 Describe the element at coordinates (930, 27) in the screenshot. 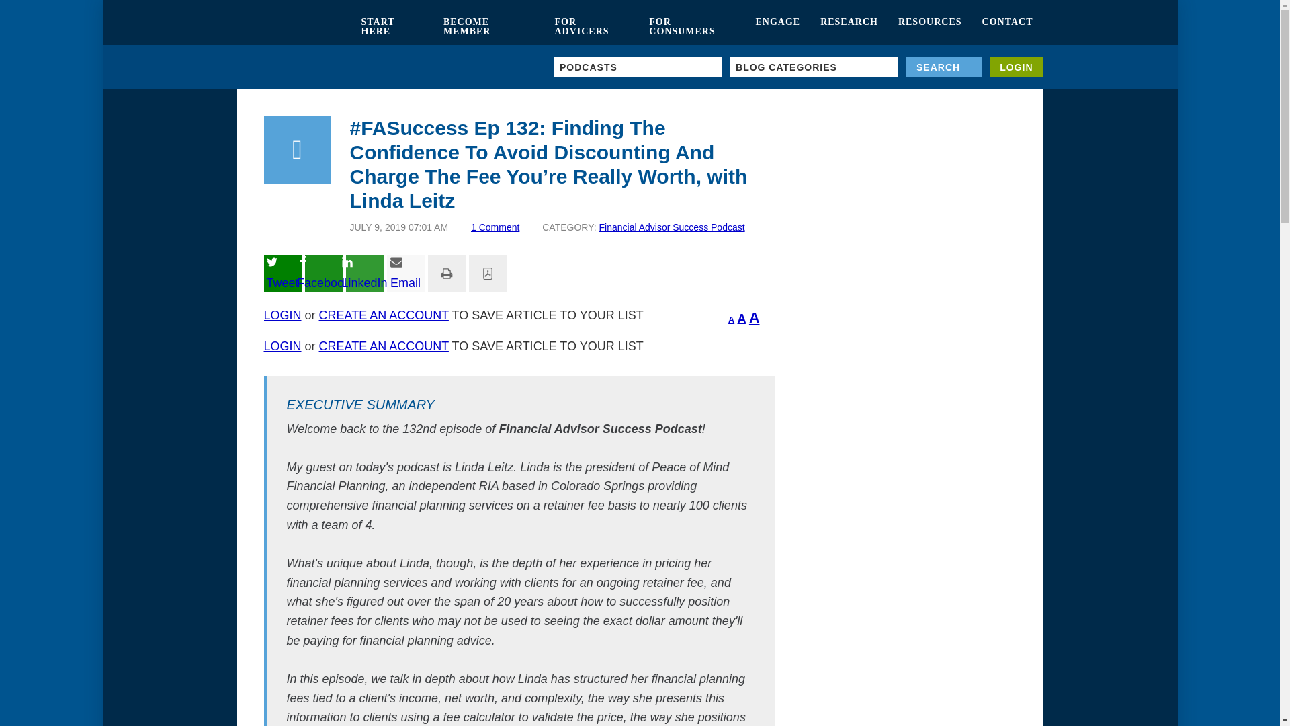

I see `RESOURCES` at that location.